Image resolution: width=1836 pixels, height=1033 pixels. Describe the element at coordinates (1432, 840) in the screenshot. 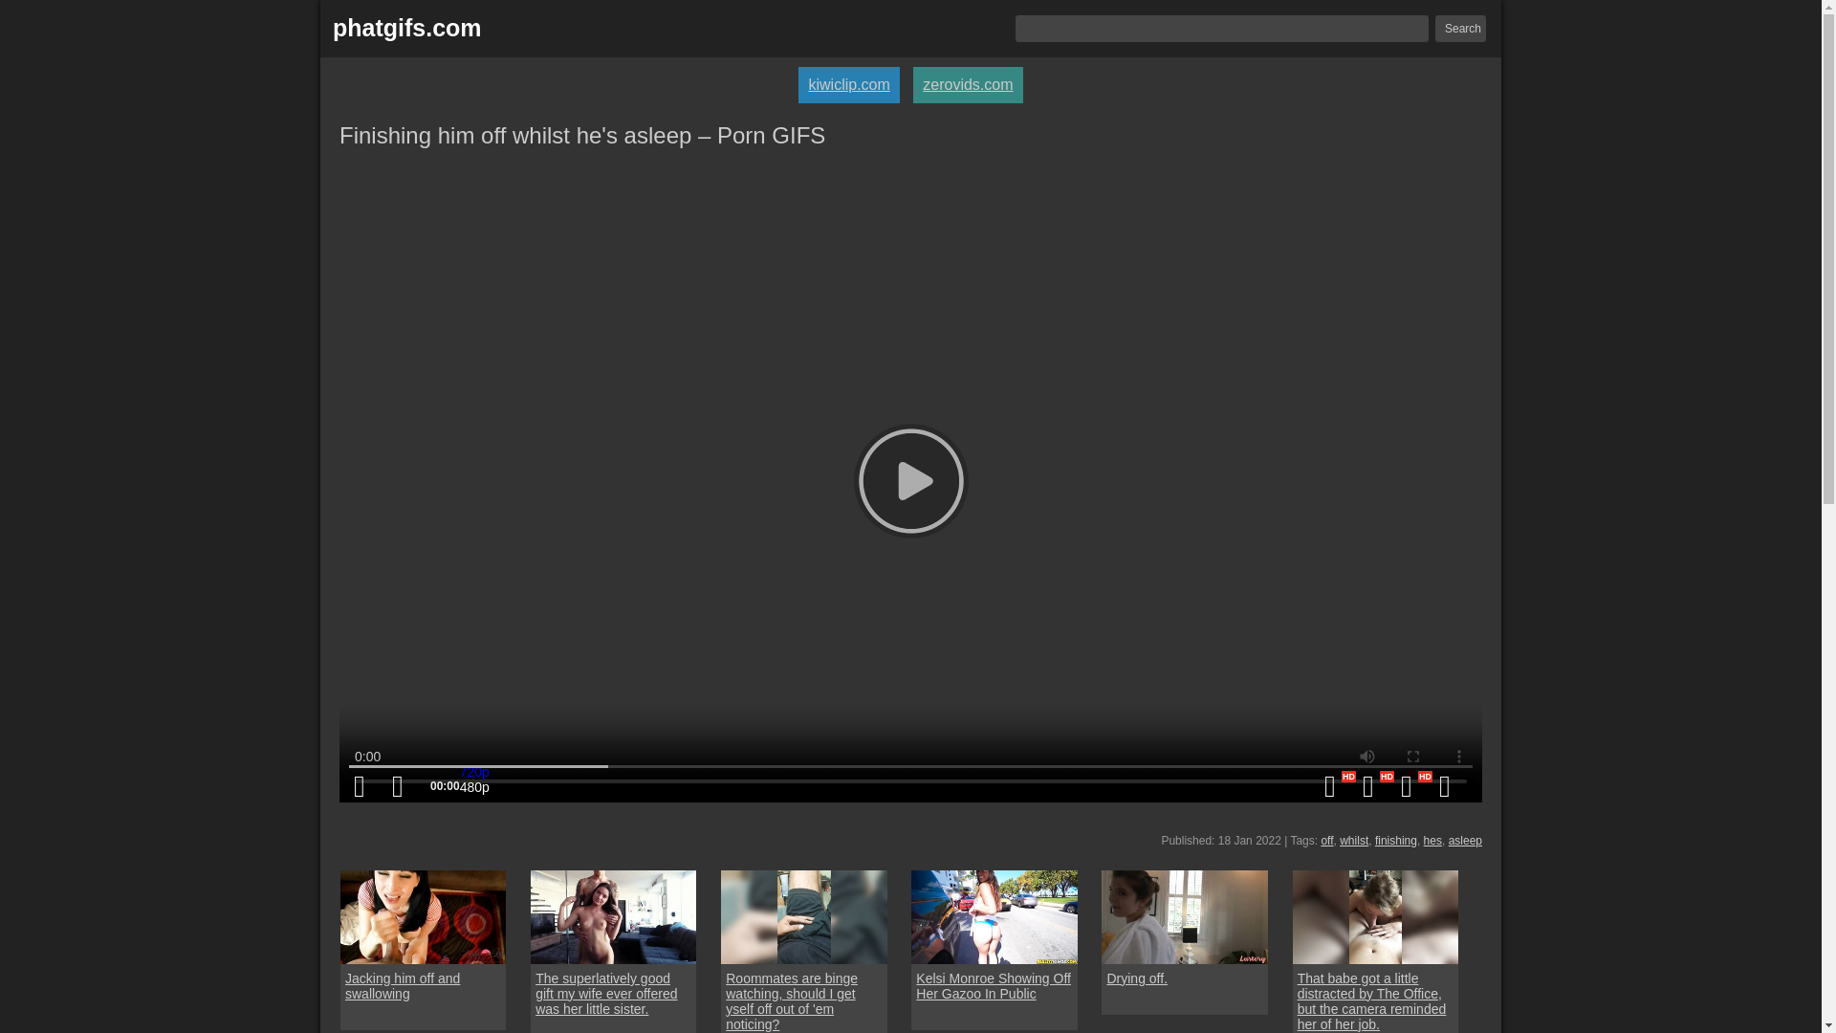

I see `hes` at that location.